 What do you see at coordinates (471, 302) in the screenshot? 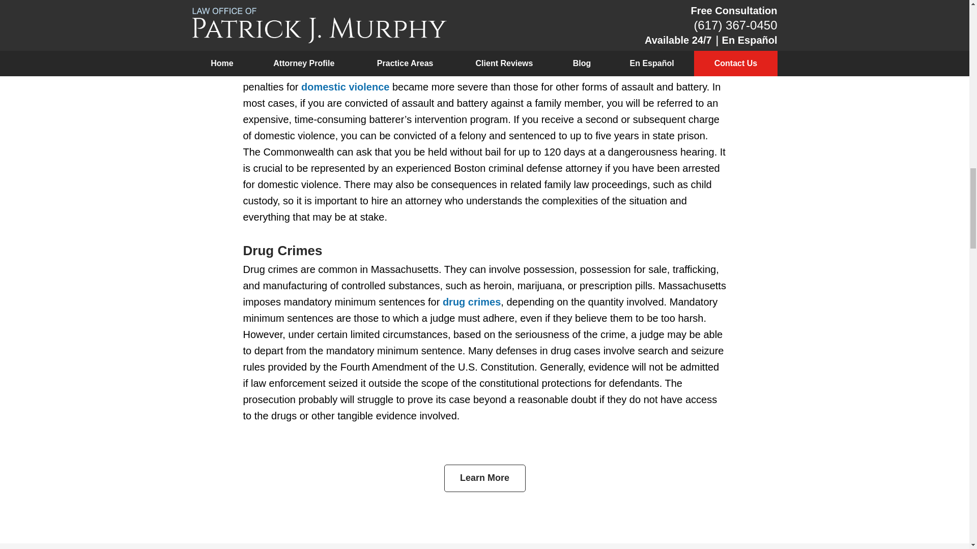
I see `drug crimes` at bounding box center [471, 302].